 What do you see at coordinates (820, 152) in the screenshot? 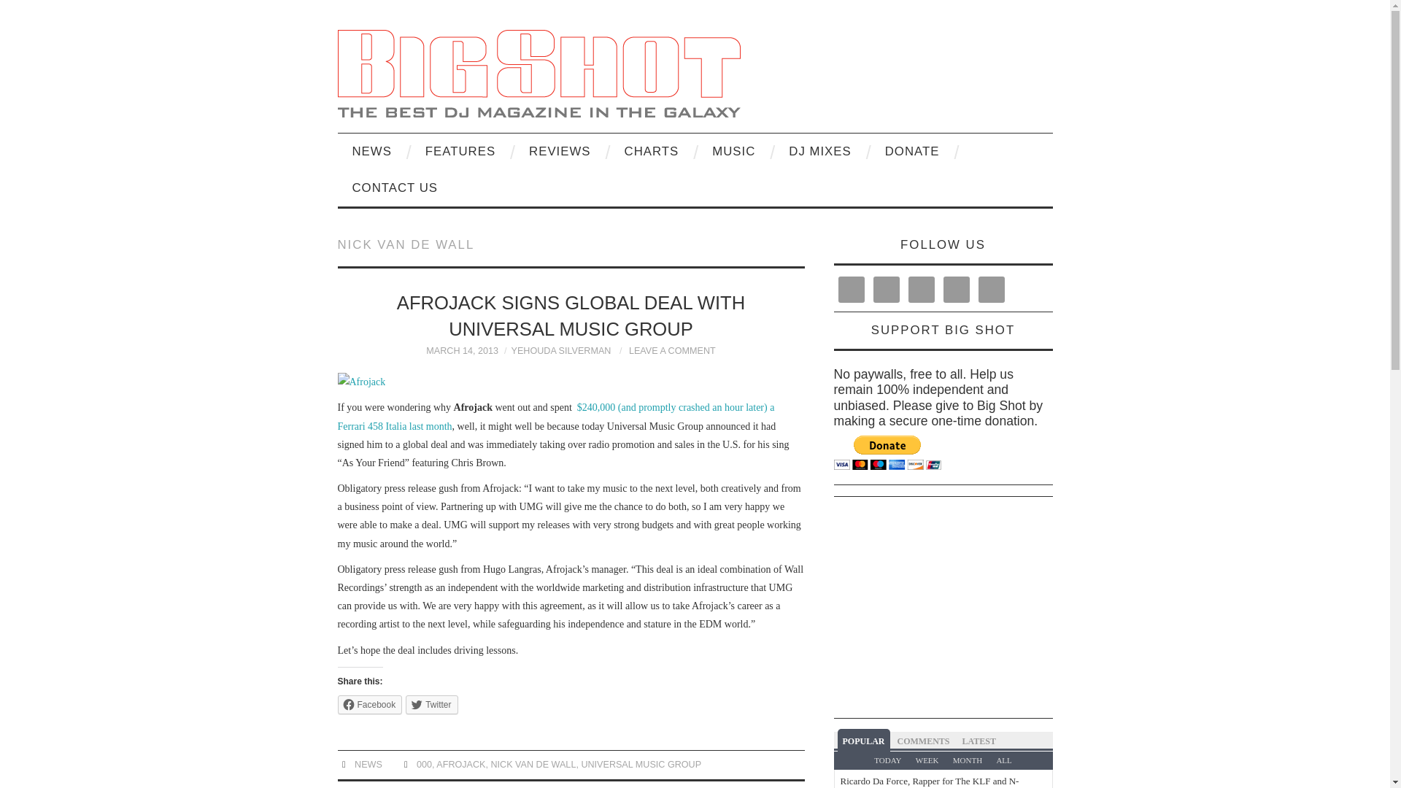
I see `Mixes` at bounding box center [820, 152].